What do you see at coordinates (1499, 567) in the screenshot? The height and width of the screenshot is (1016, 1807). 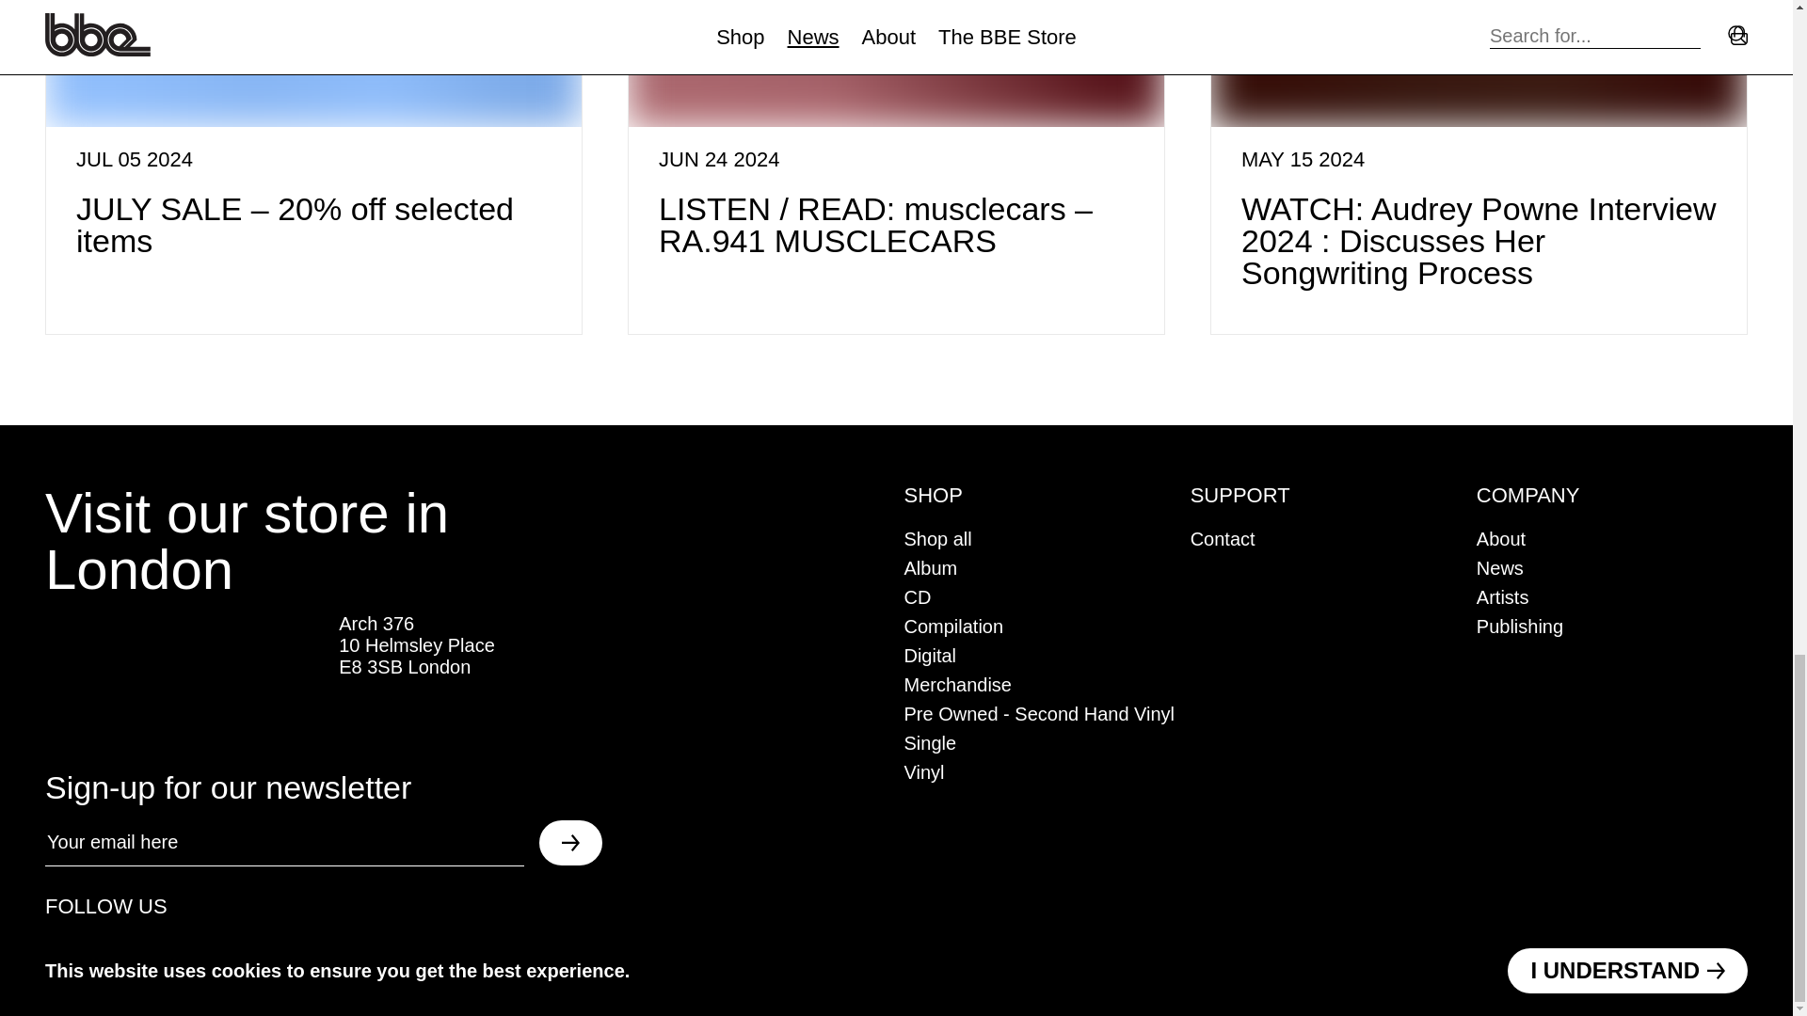 I see `News` at bounding box center [1499, 567].